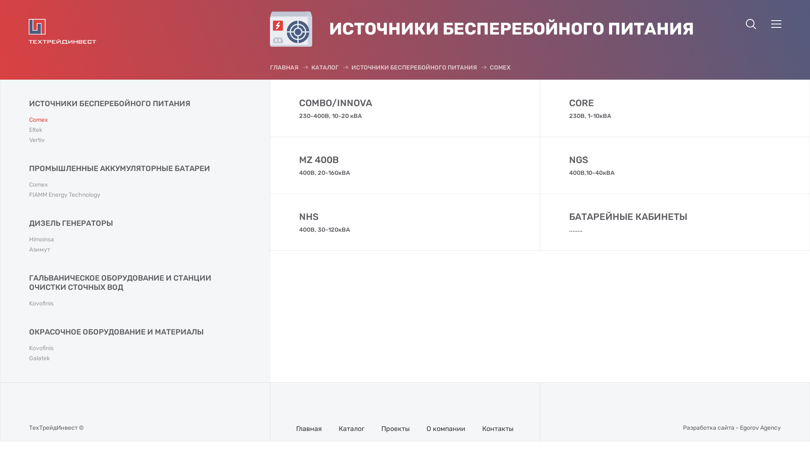 The height and width of the screenshot is (455, 810). Describe the element at coordinates (41, 303) in the screenshot. I see `Kovofinis` at that location.